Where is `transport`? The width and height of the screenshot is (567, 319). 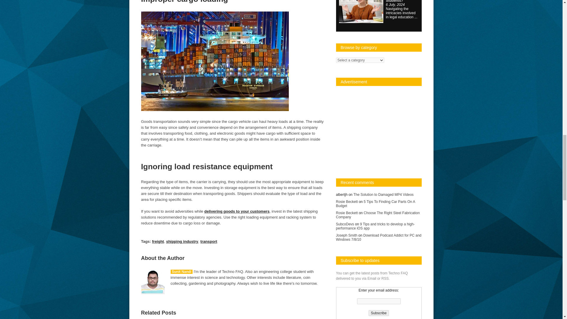
transport is located at coordinates (209, 242).